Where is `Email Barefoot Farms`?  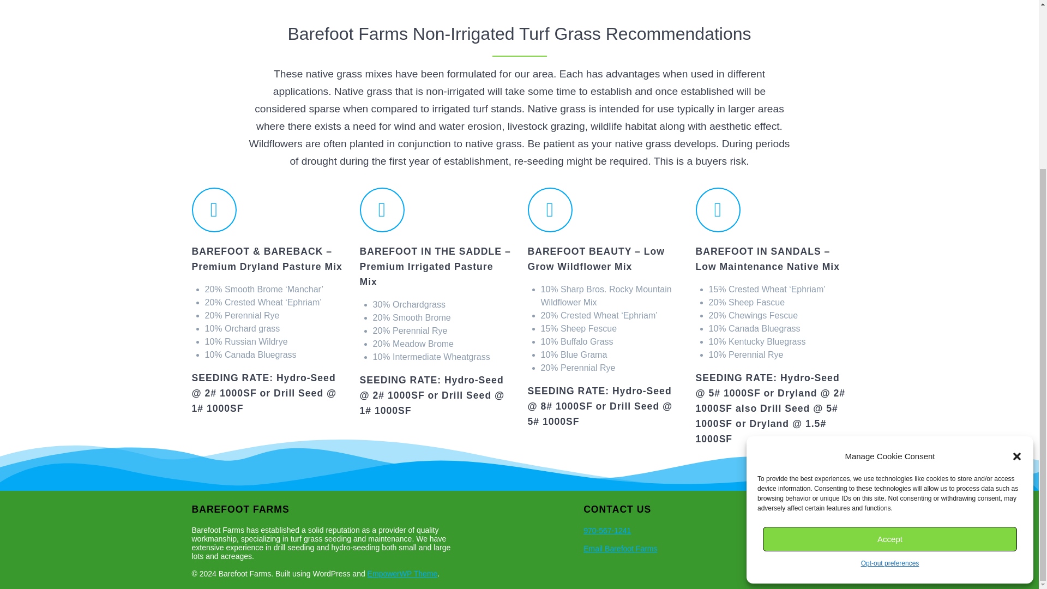 Email Barefoot Farms is located at coordinates (620, 549).